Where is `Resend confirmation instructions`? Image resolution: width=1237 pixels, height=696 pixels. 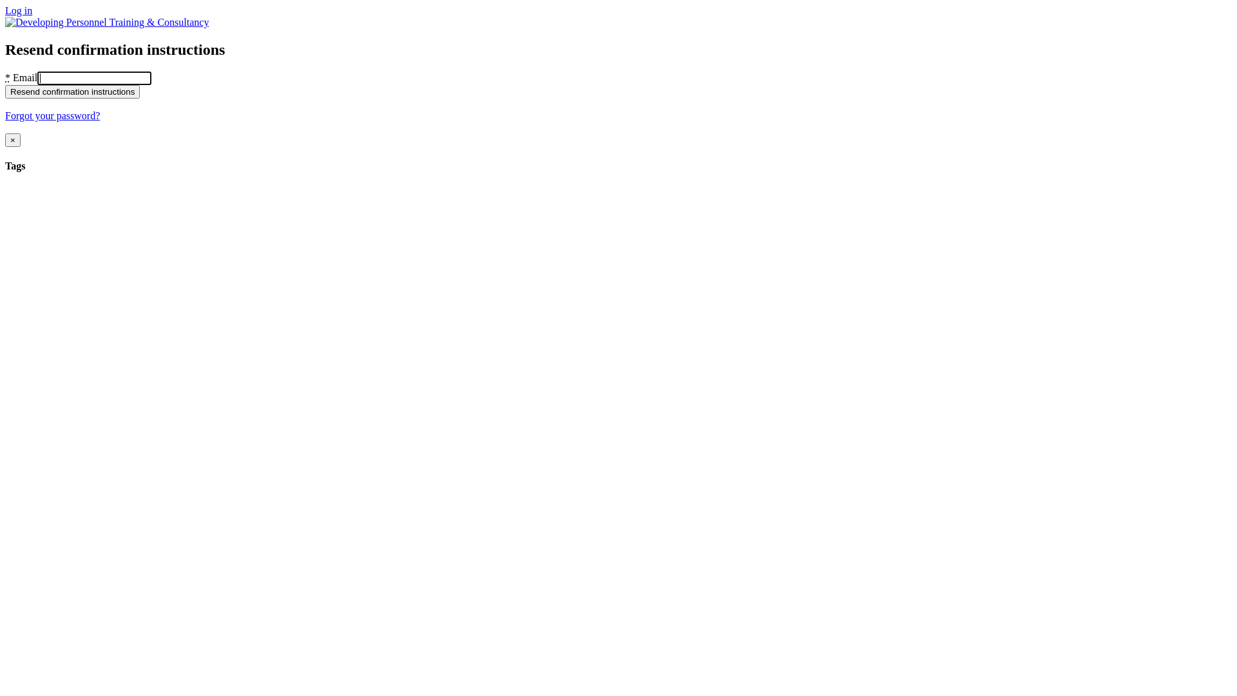
Resend confirmation instructions is located at coordinates (72, 92).